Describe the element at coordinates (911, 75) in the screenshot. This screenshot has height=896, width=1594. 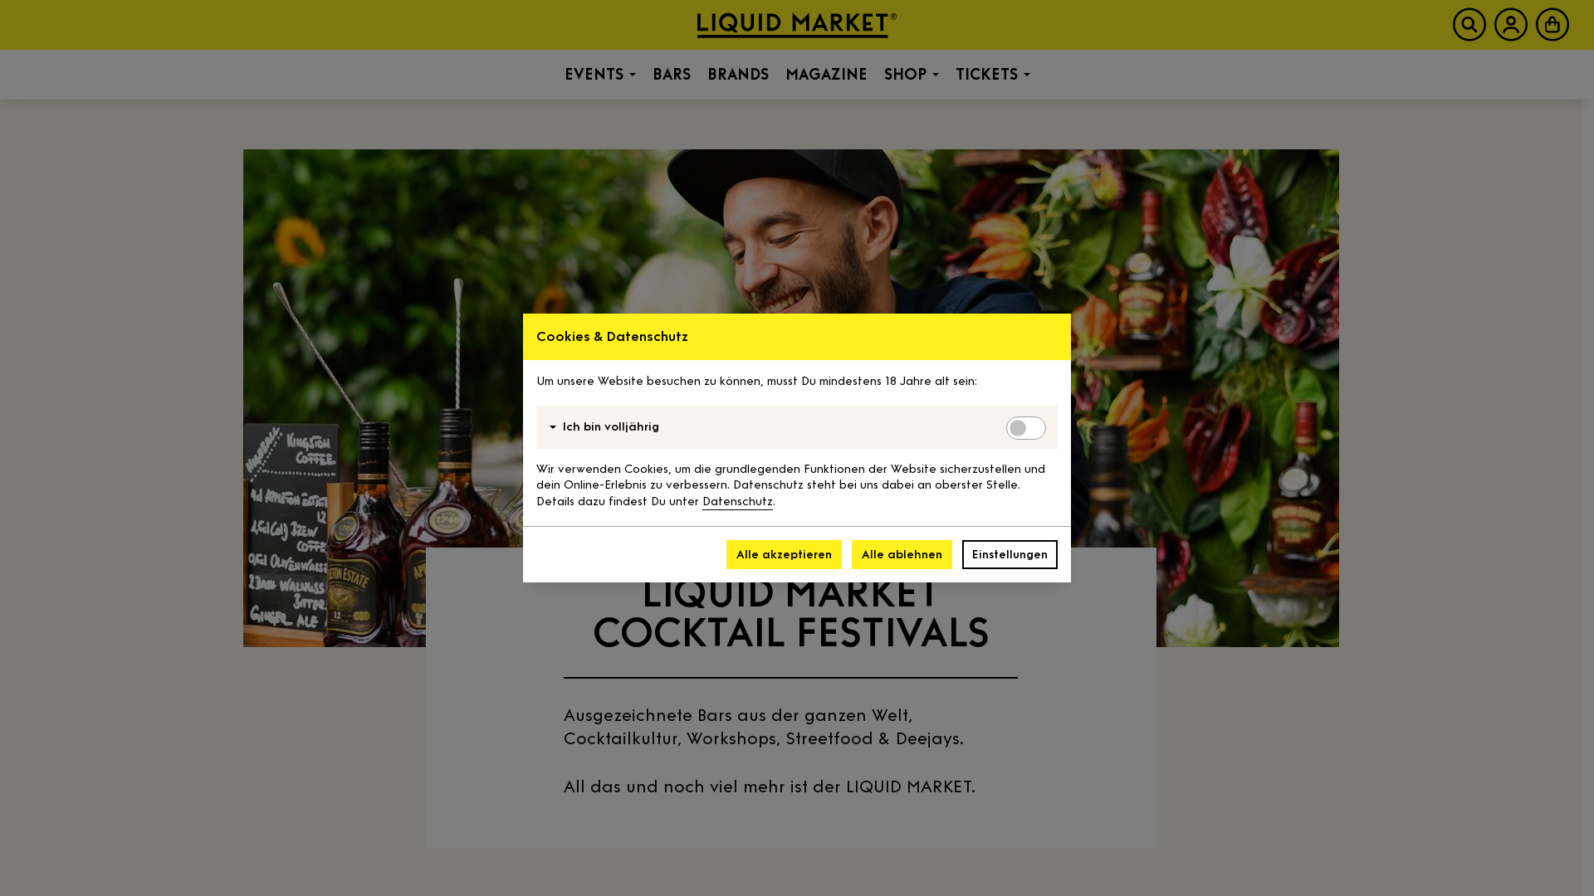
I see `SHOP` at that location.